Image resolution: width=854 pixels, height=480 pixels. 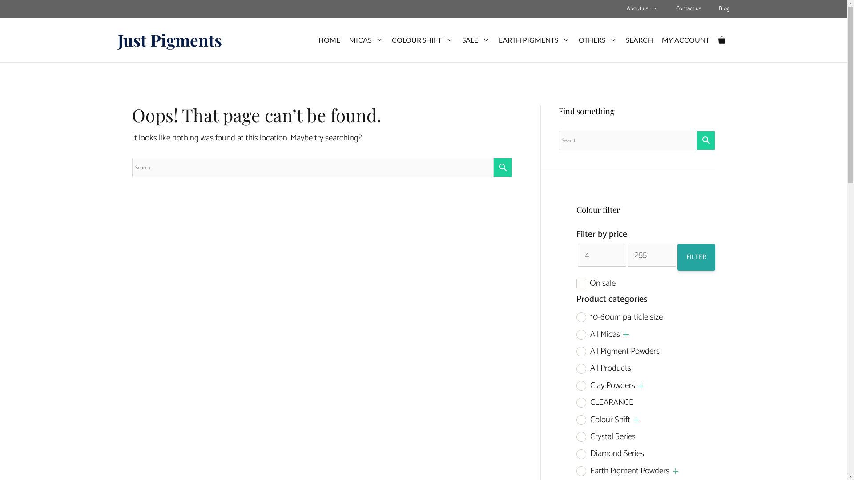 I want to click on SEARCH, so click(x=639, y=40).